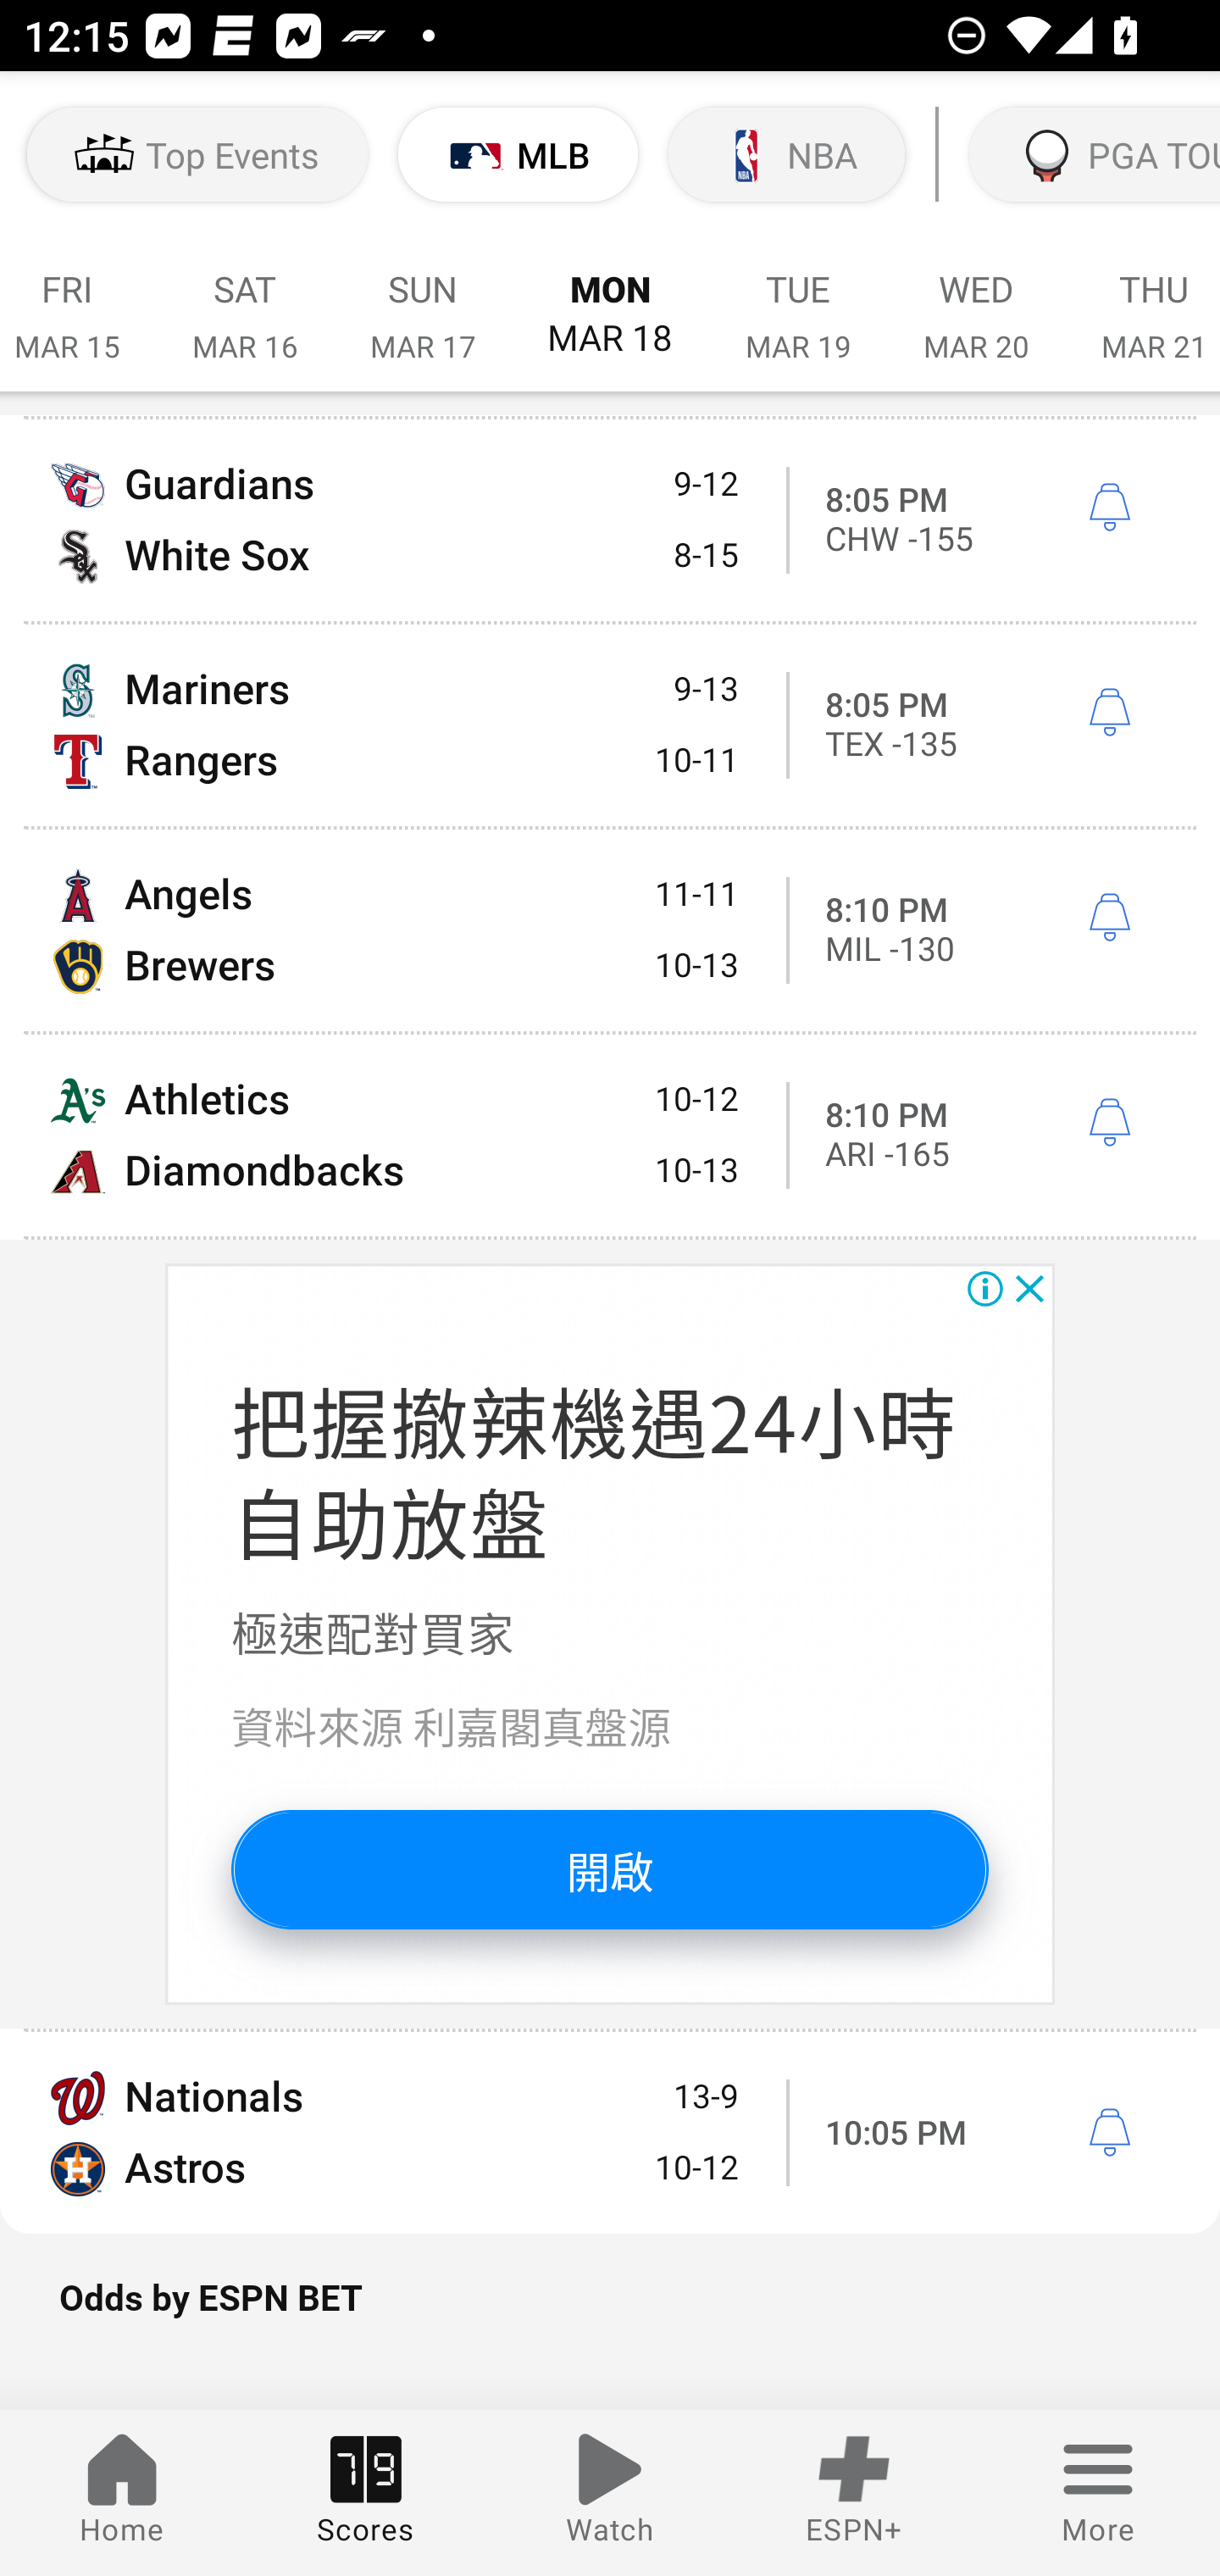 The image size is (1220, 2576). Describe the element at coordinates (595, 1469) in the screenshot. I see `把握撤辣機遇24小時 自助放盤 把握撤辣機遇24小時 自助放盤` at that location.